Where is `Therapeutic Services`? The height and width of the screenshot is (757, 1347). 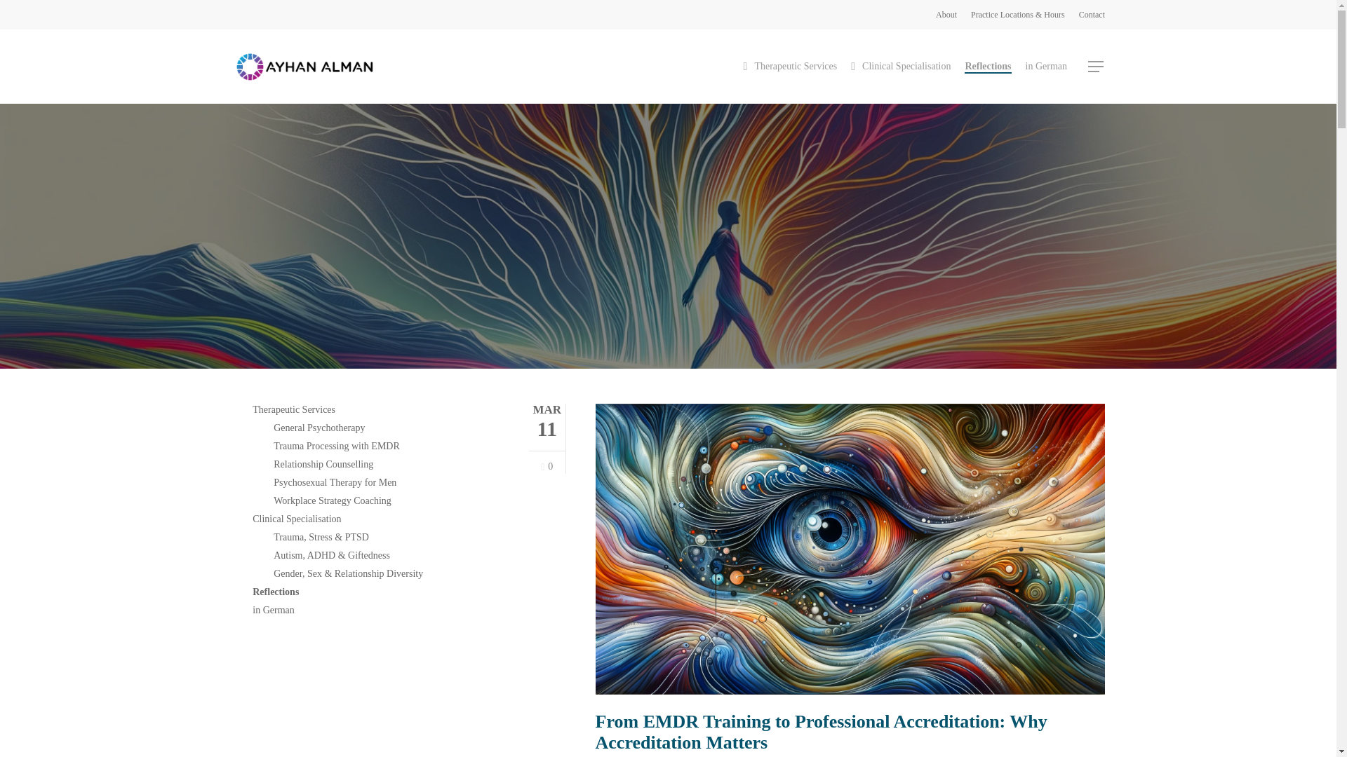
Therapeutic Services is located at coordinates (790, 66).